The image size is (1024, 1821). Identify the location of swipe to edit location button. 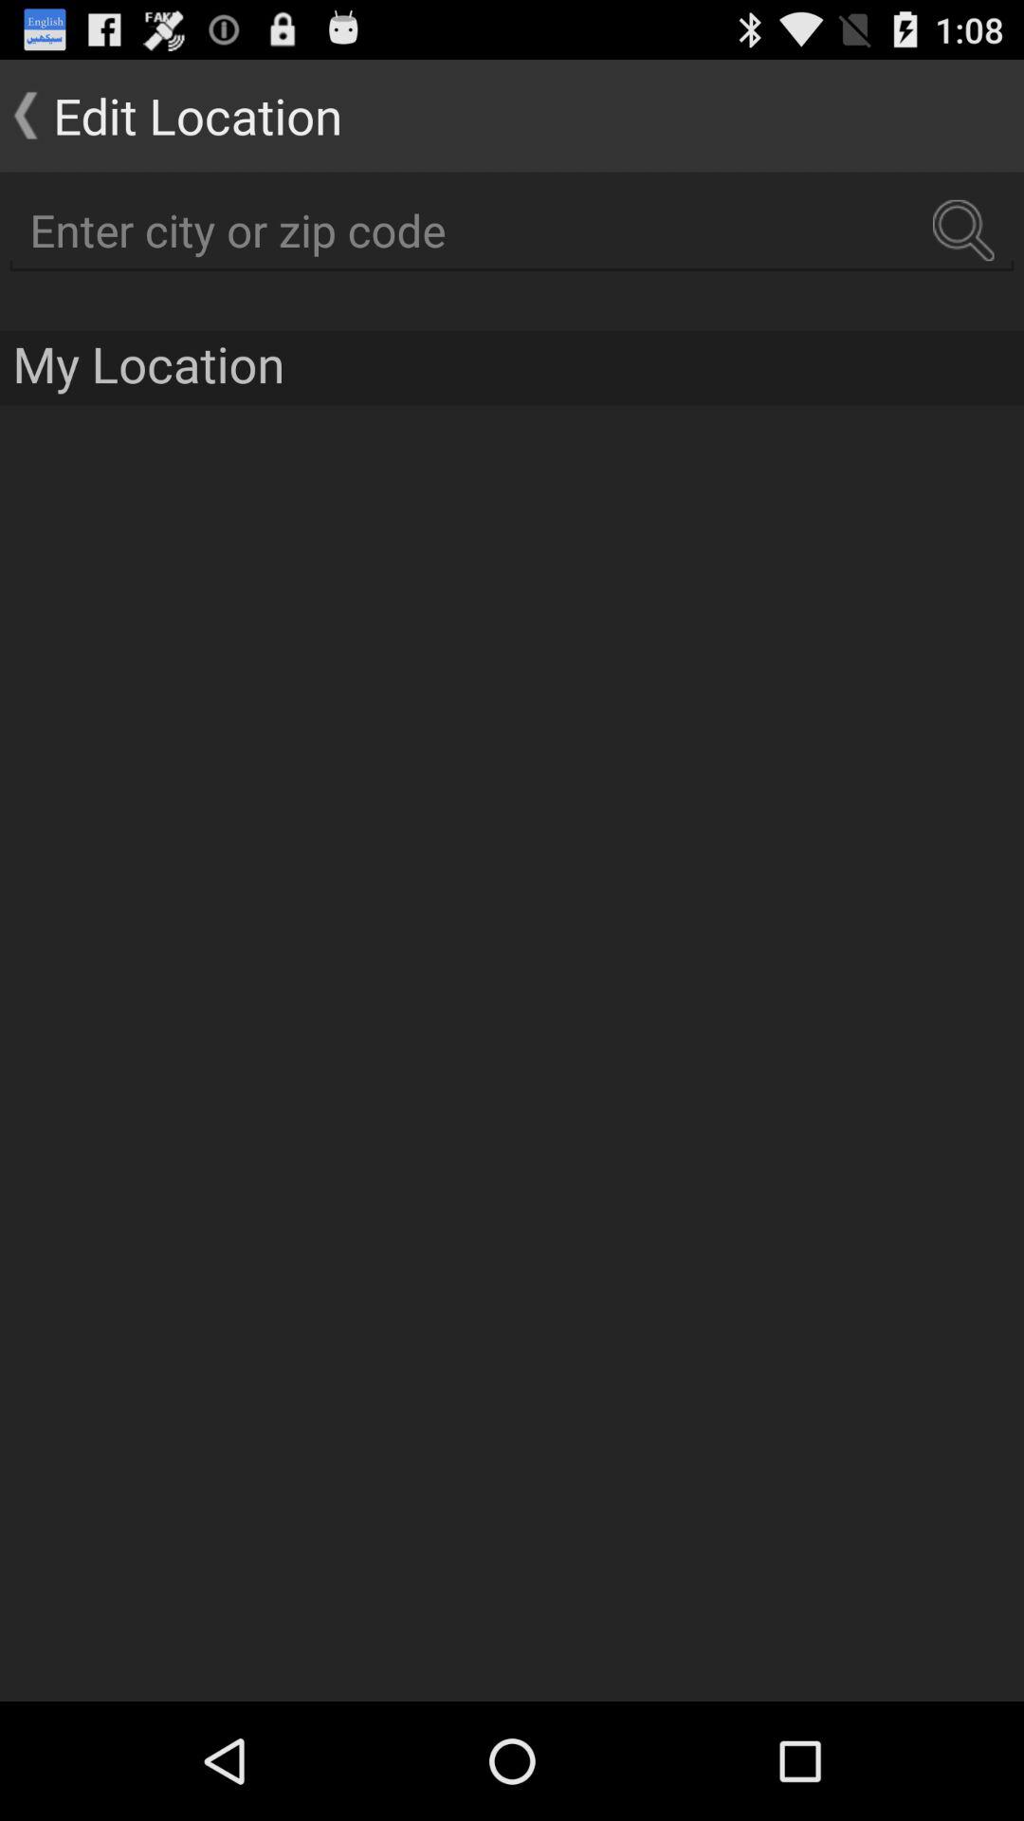
(171, 116).